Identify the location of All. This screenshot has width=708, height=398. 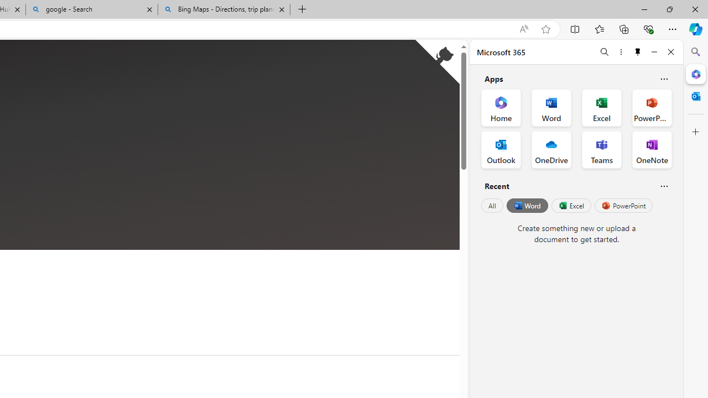
(492, 206).